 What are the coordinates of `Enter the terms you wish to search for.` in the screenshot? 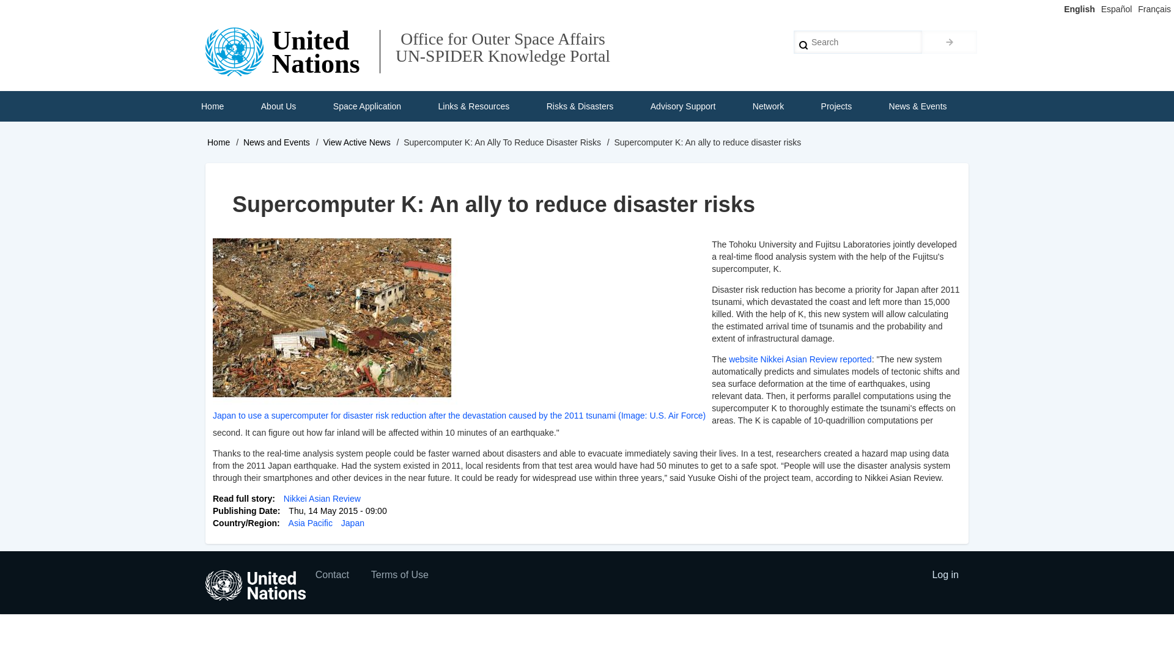 It's located at (857, 42).